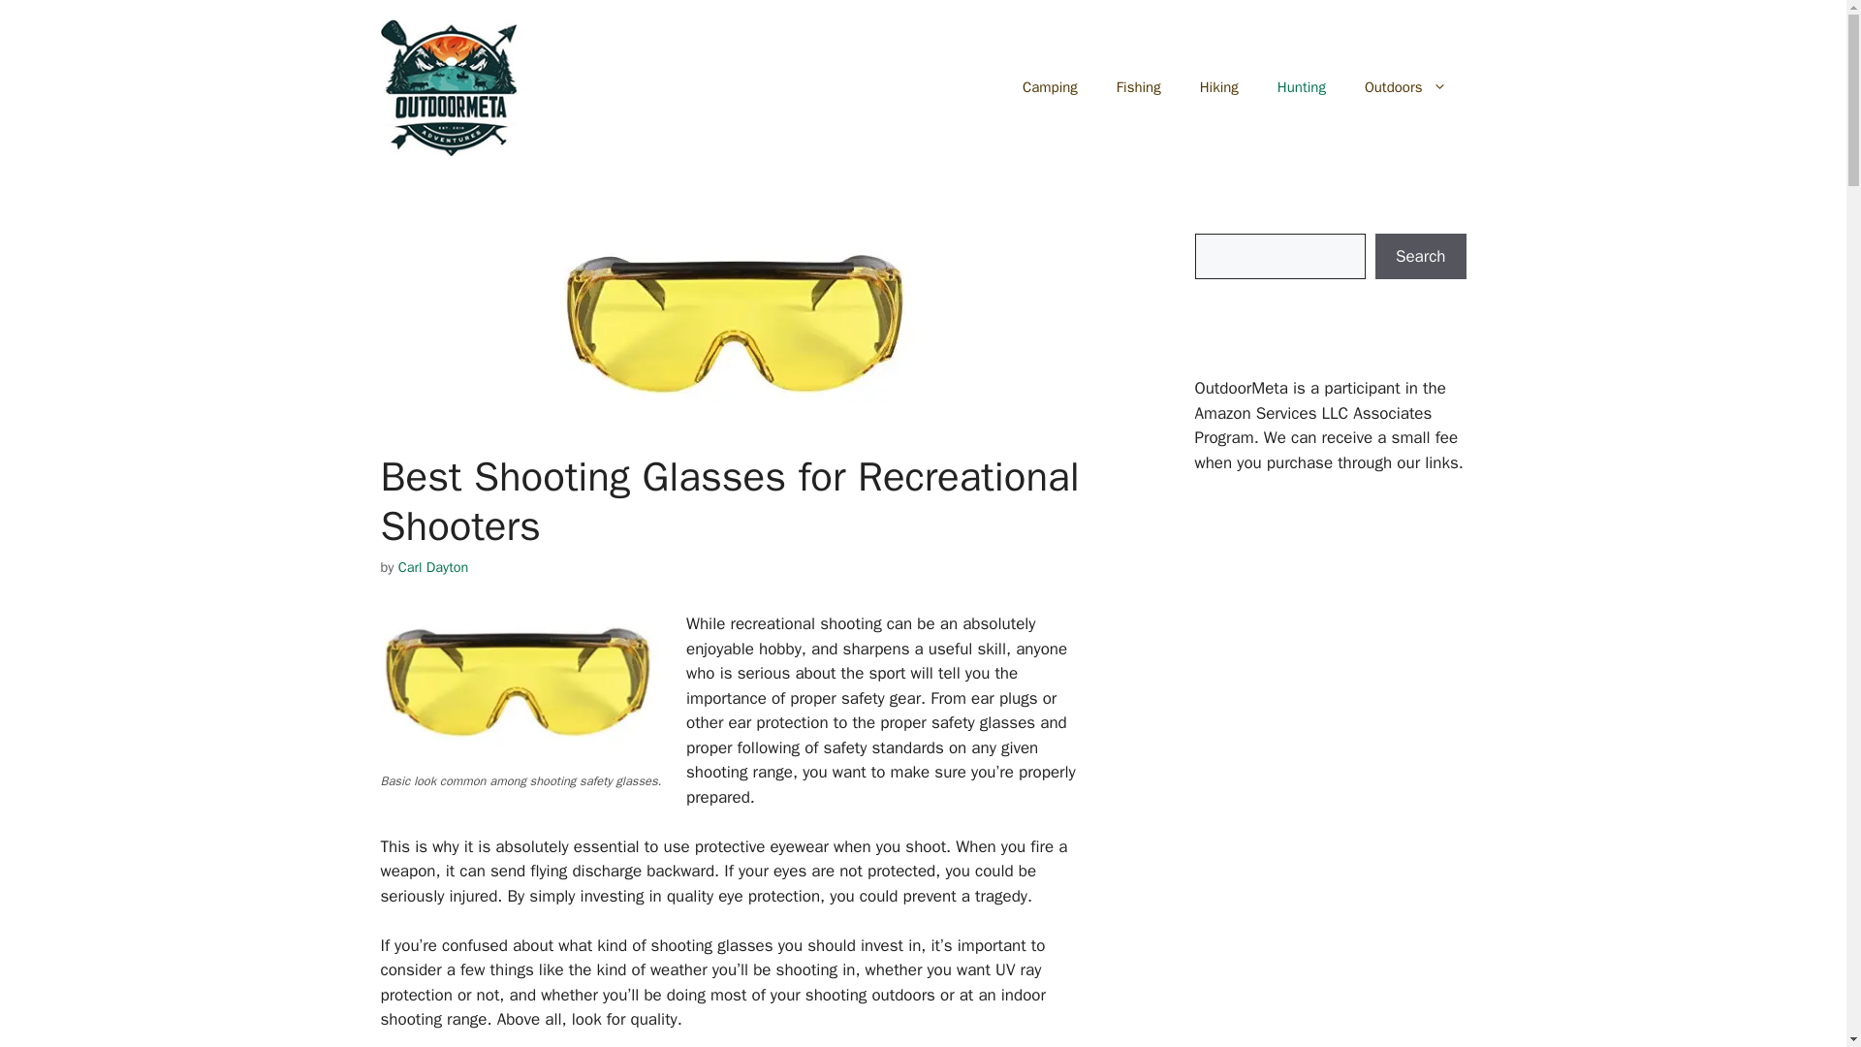  Describe the element at coordinates (1405, 87) in the screenshot. I see `Outdoors` at that location.